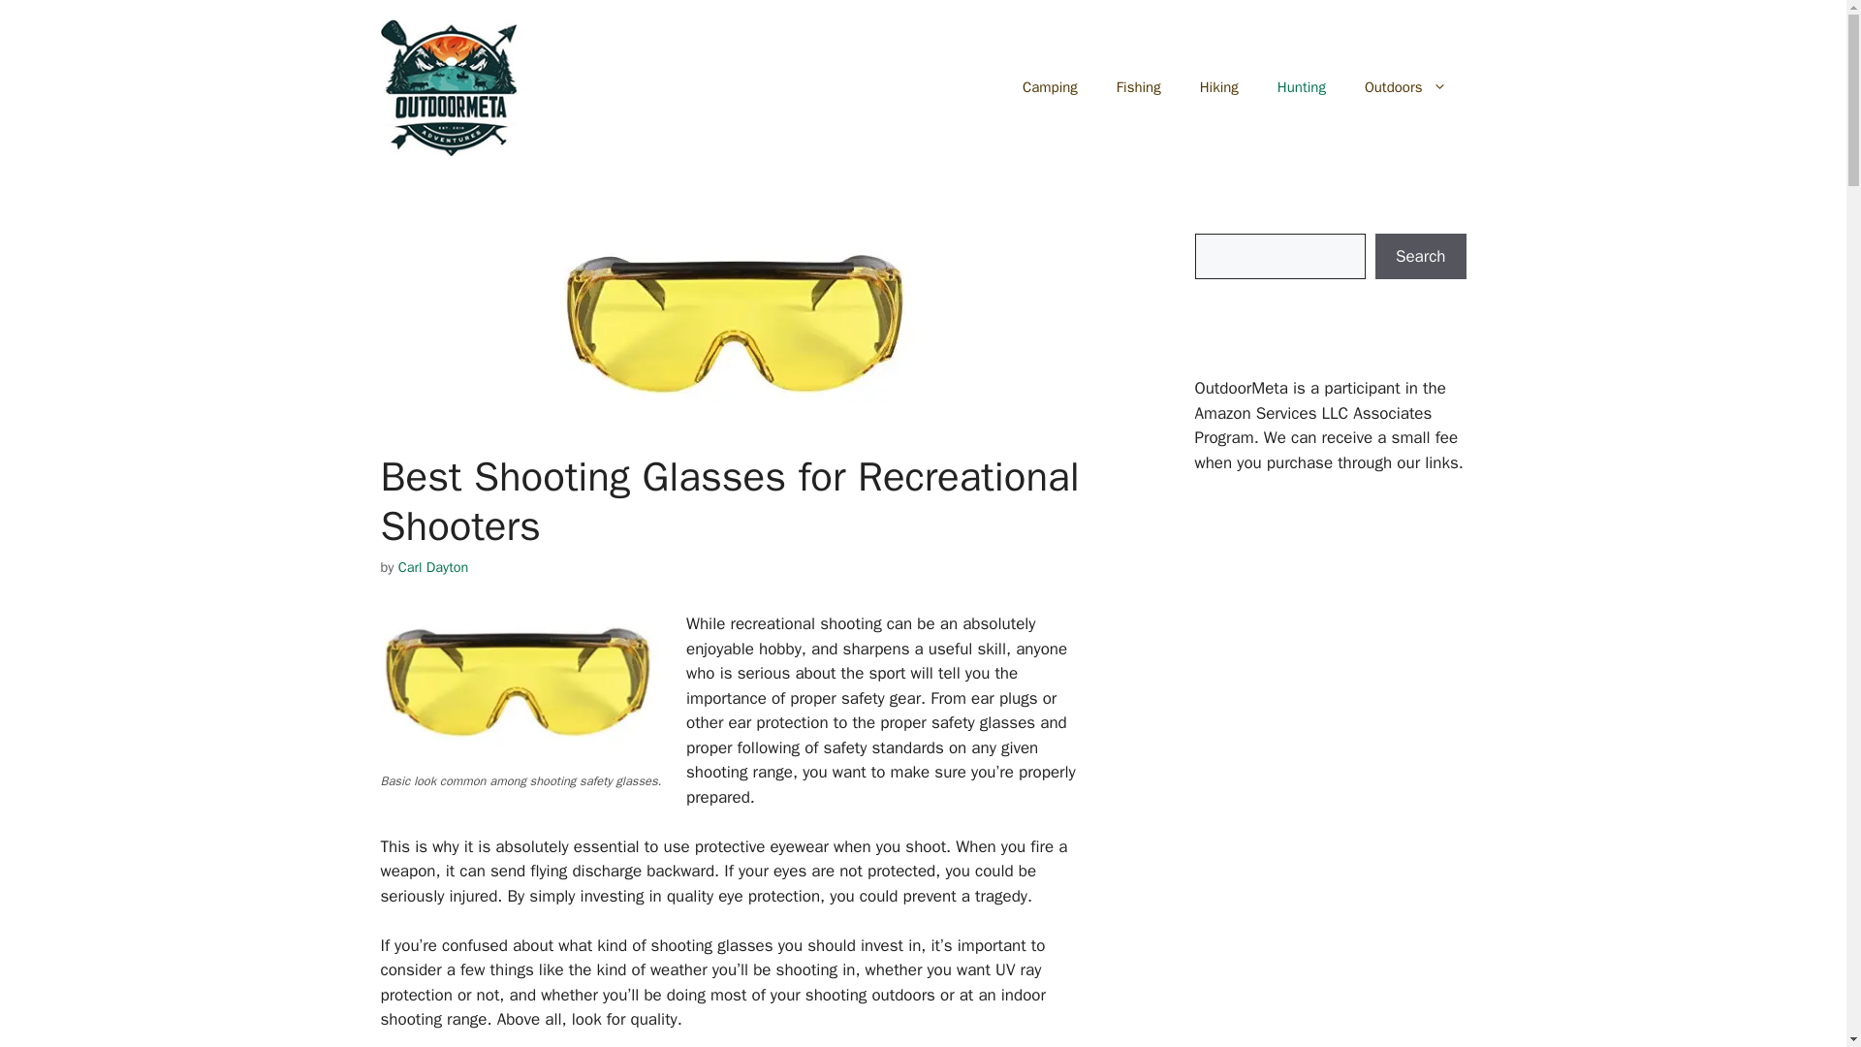  Describe the element at coordinates (1405, 87) in the screenshot. I see `Outdoors` at that location.